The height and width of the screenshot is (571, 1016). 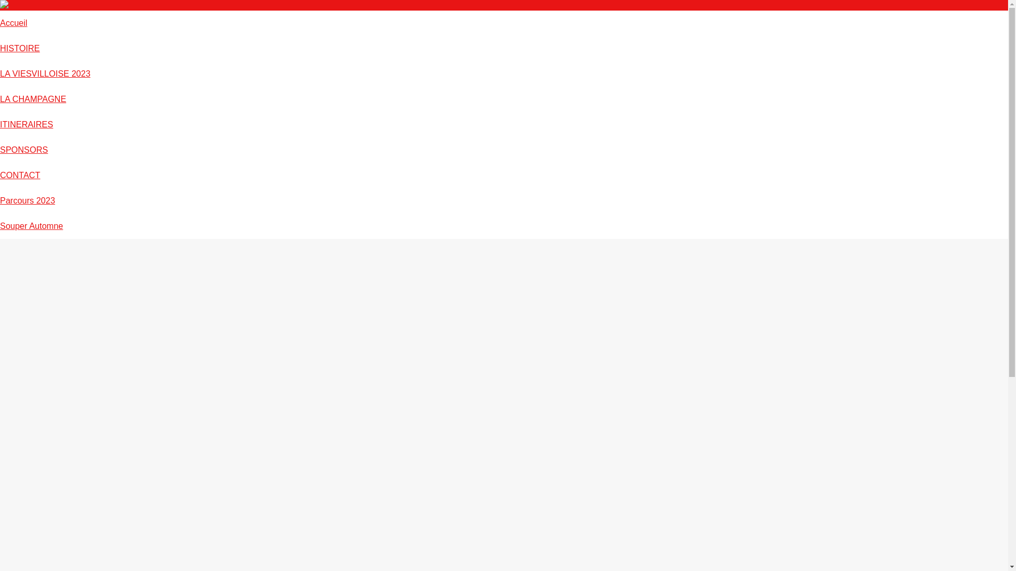 I want to click on CONTACT, so click(x=20, y=176).